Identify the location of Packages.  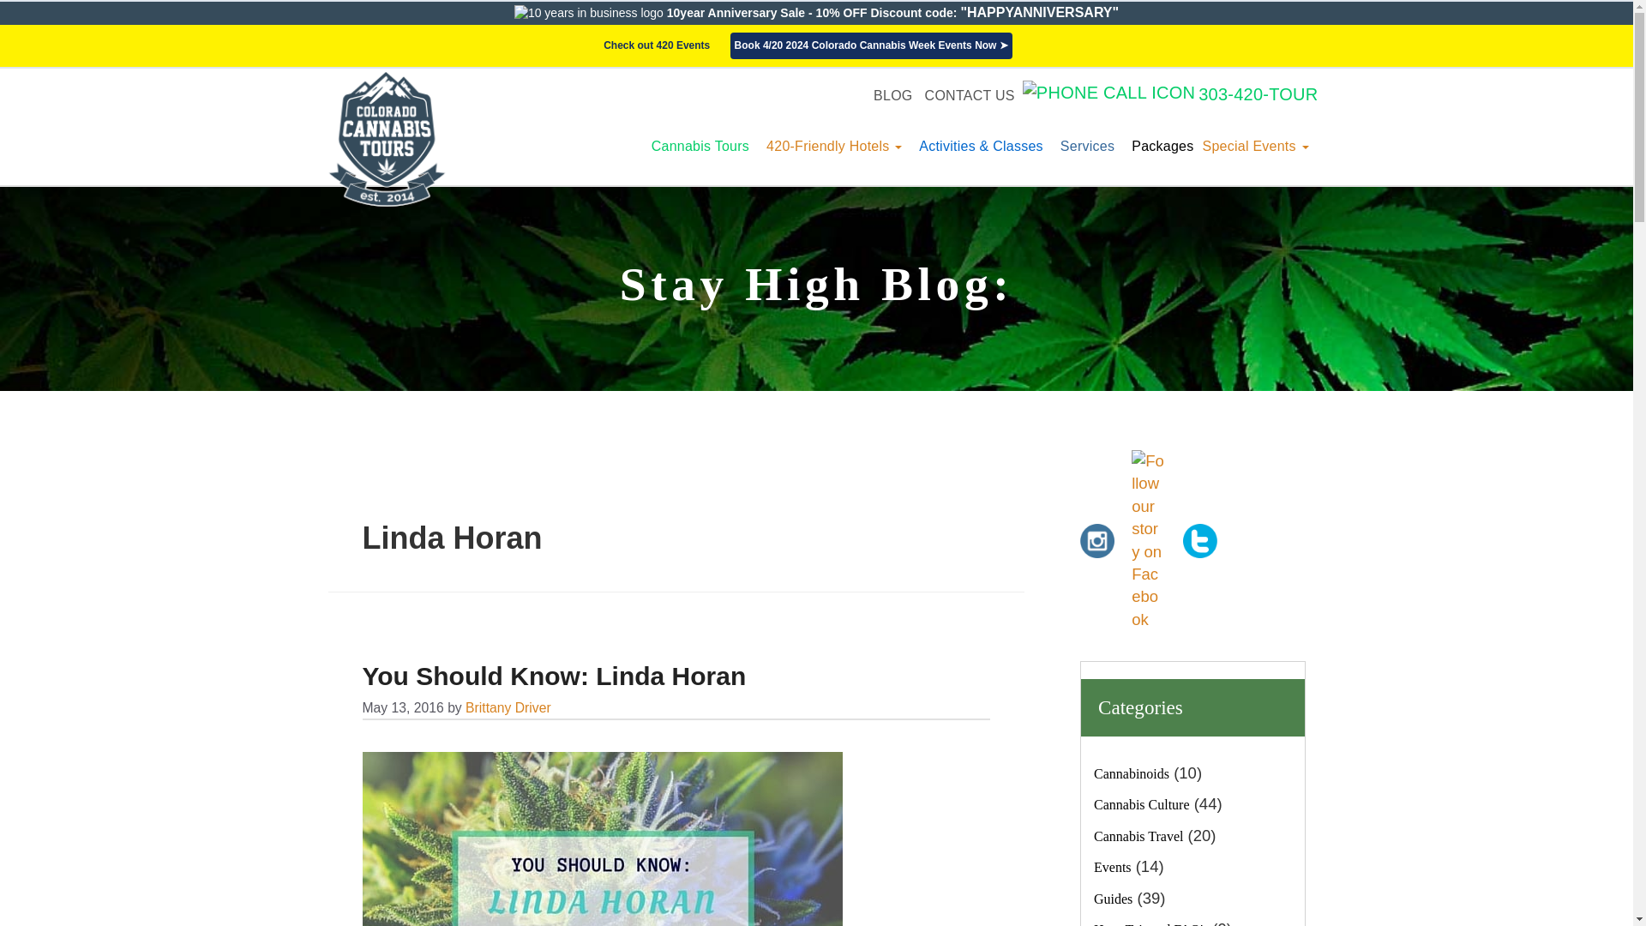
(1157, 146).